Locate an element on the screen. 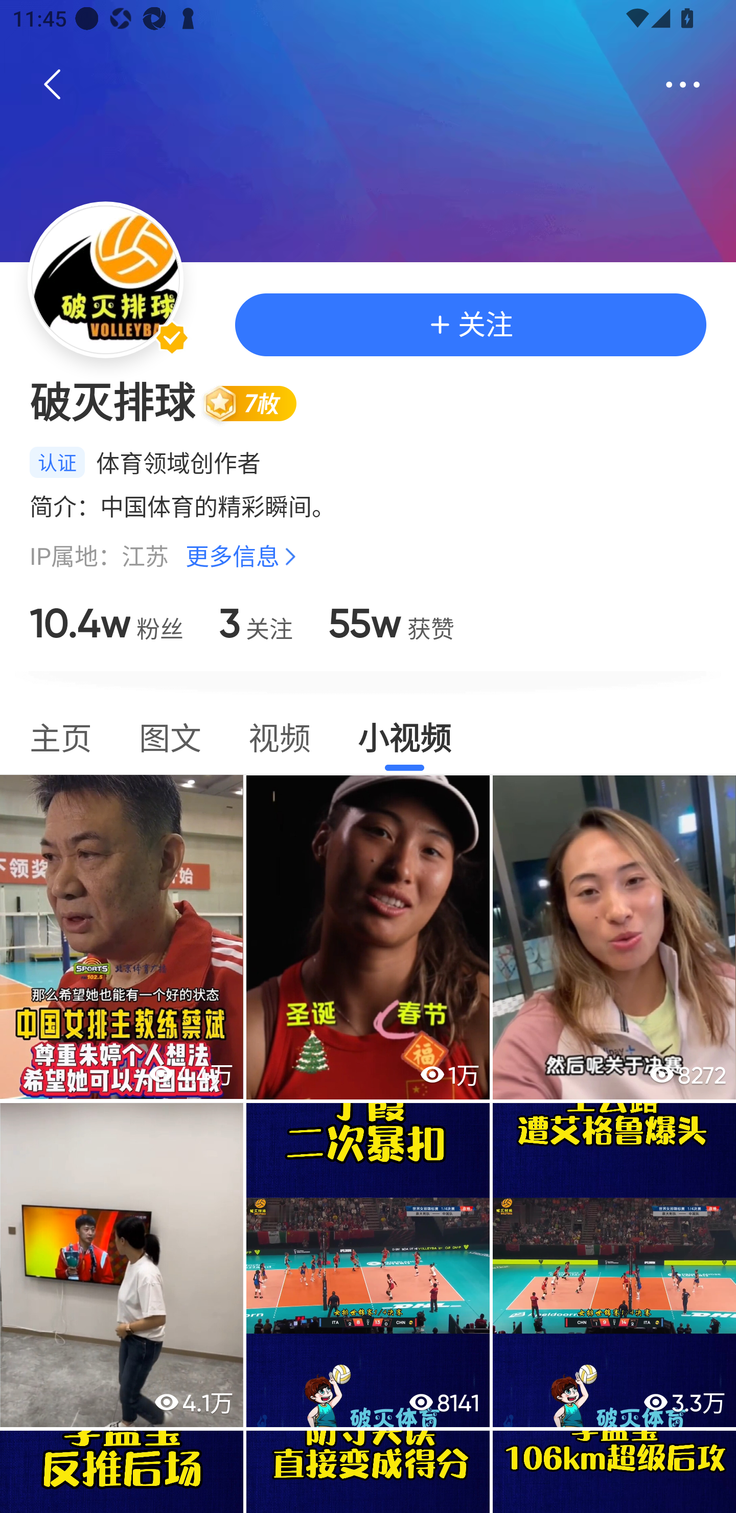 Image resolution: width=736 pixels, height=1513 pixels.  1万 is located at coordinates (368, 937).